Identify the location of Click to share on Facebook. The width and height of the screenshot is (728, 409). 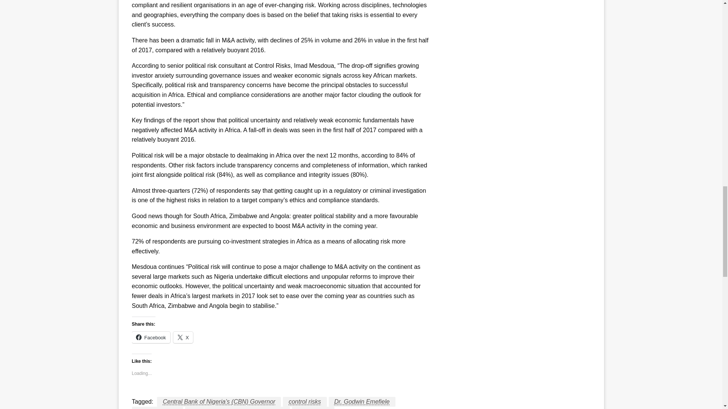
(151, 337).